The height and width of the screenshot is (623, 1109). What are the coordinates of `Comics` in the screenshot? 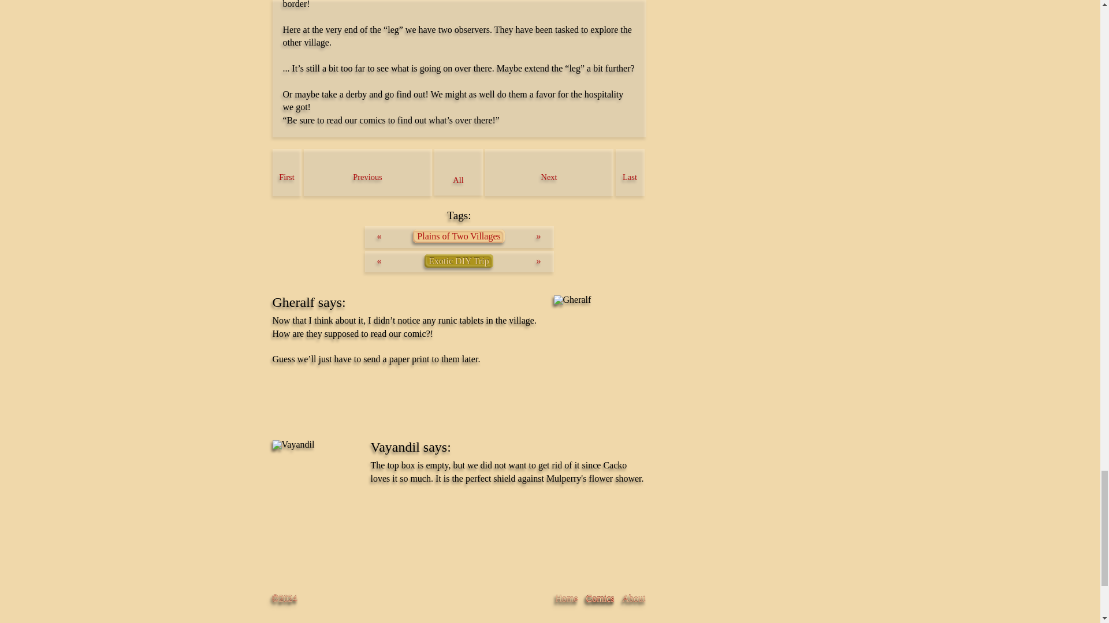 It's located at (600, 599).